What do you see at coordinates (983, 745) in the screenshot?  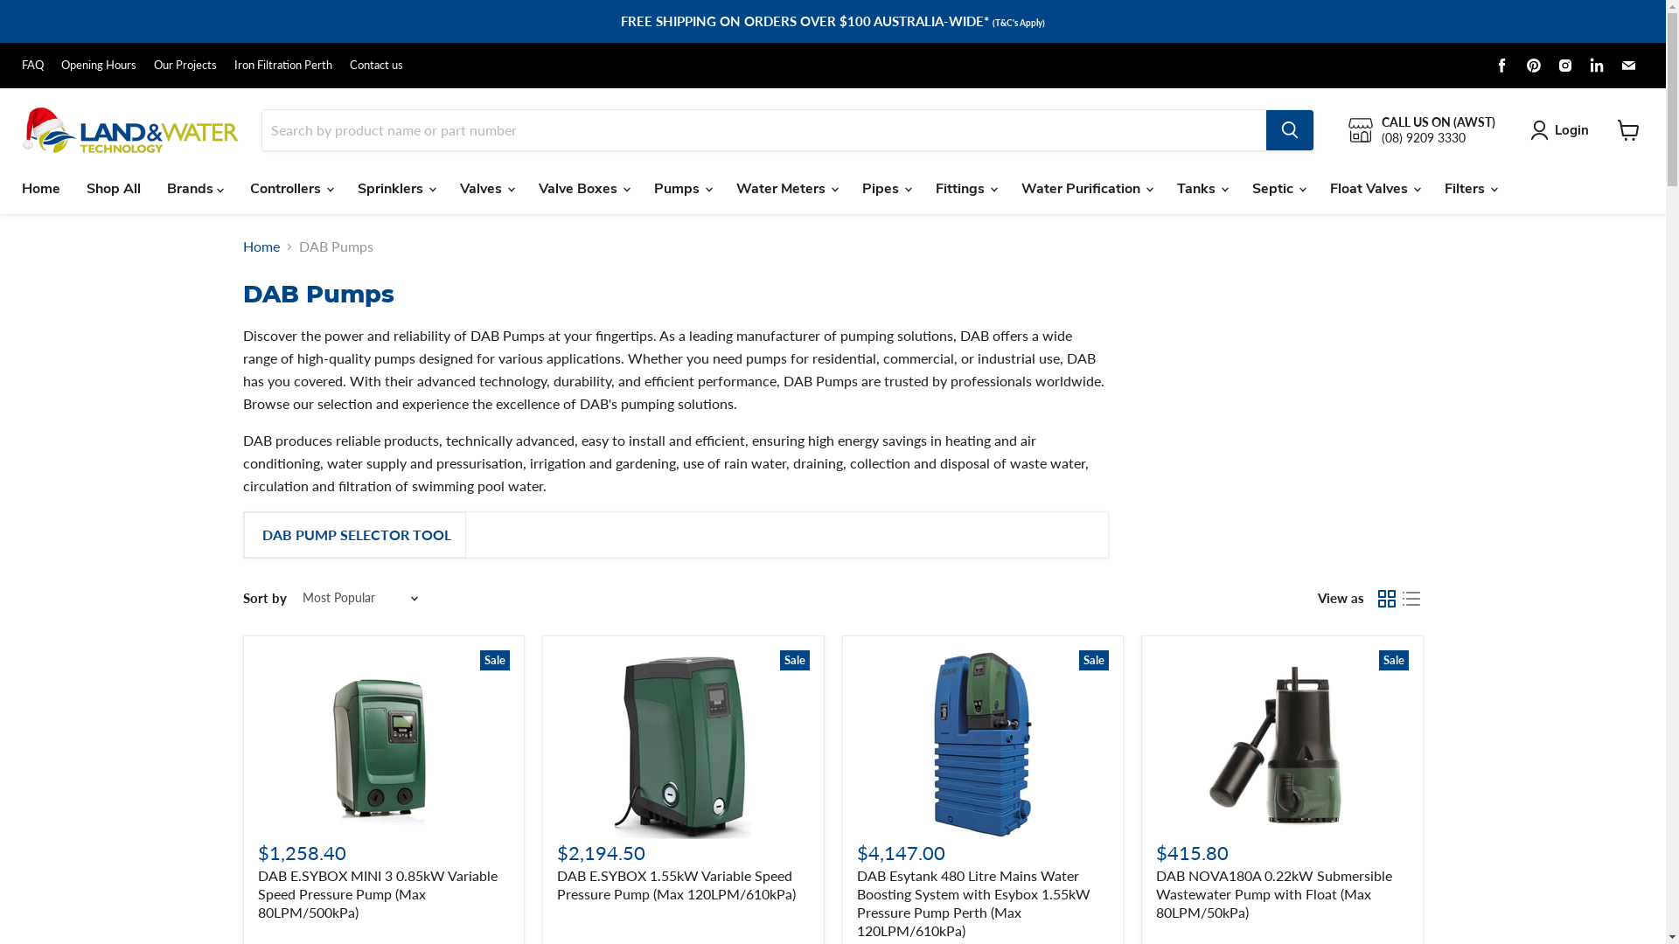 I see `Sale` at bounding box center [983, 745].